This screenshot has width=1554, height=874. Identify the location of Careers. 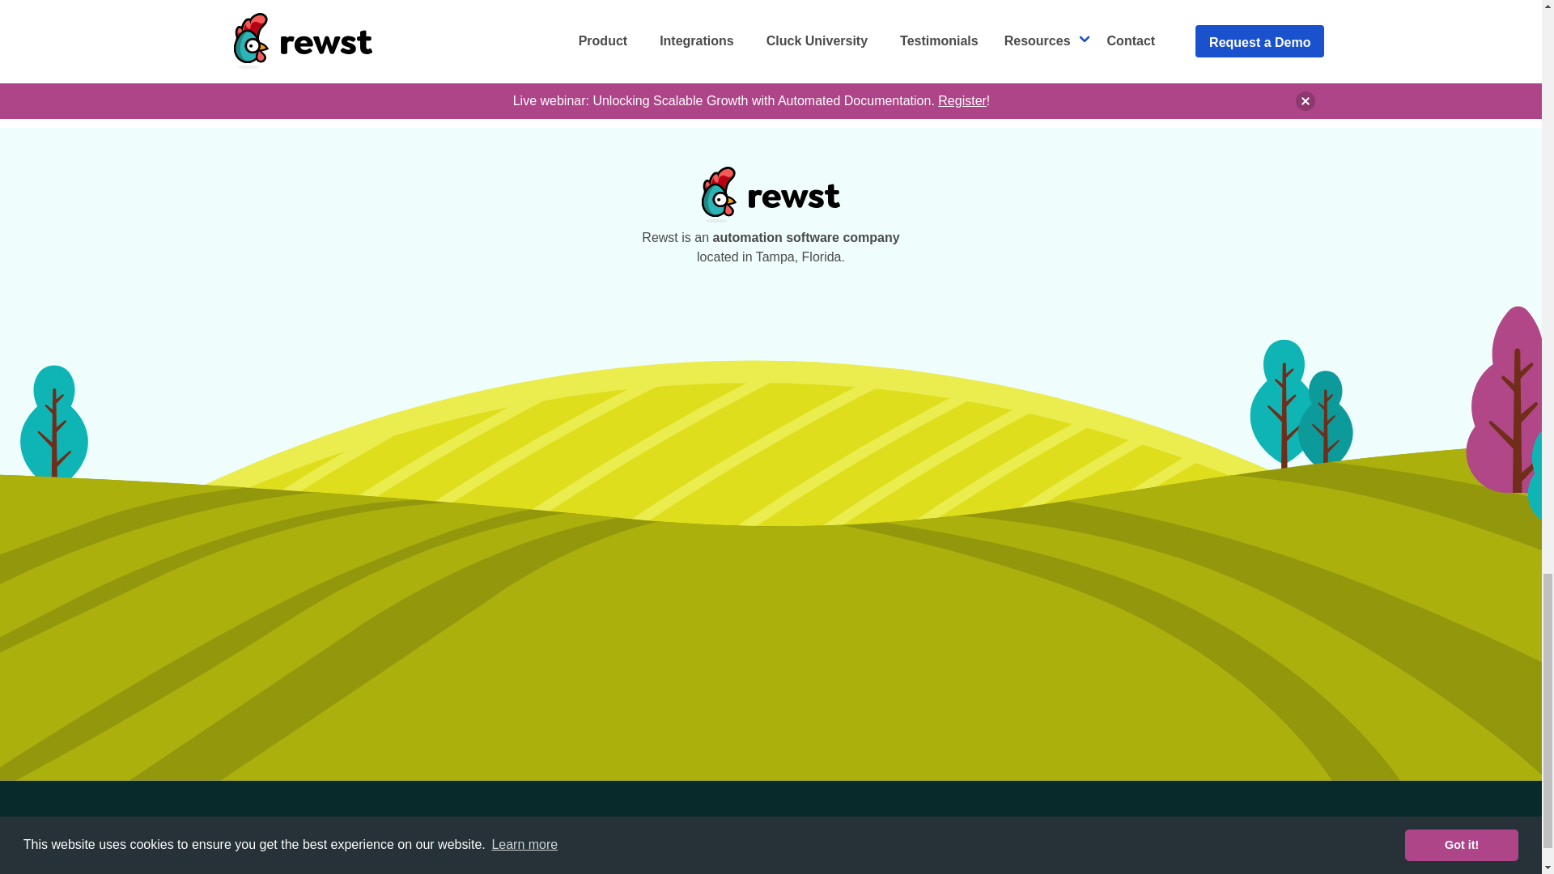
(756, 846).